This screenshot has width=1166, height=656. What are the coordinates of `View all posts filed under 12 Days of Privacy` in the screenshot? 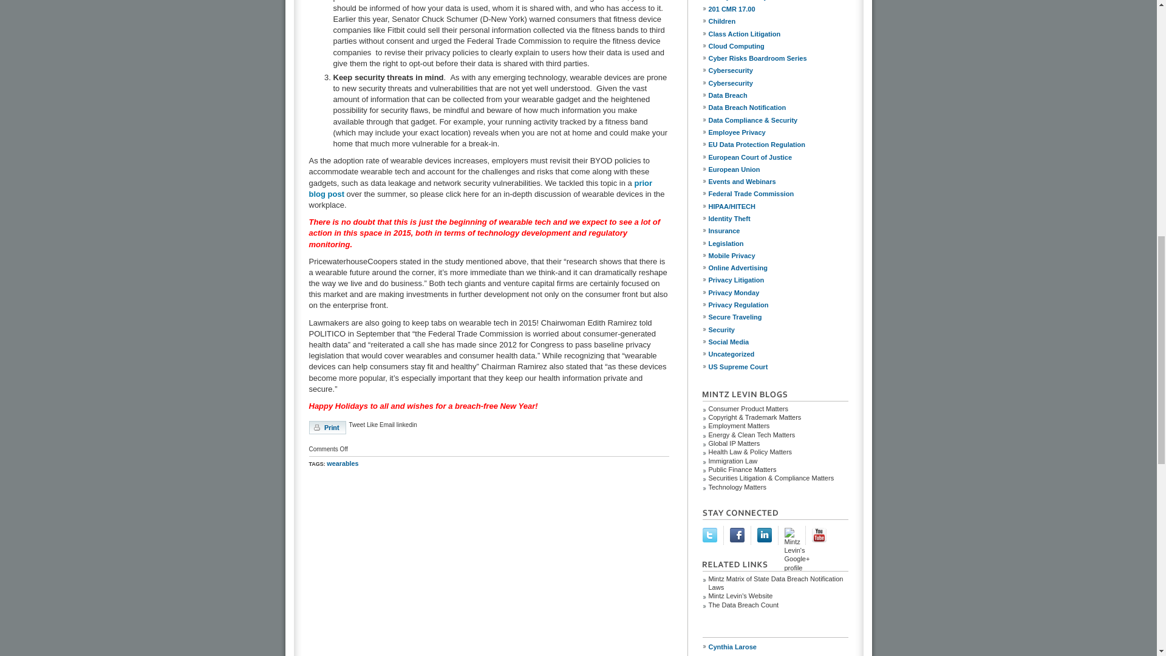 It's located at (777, 1).